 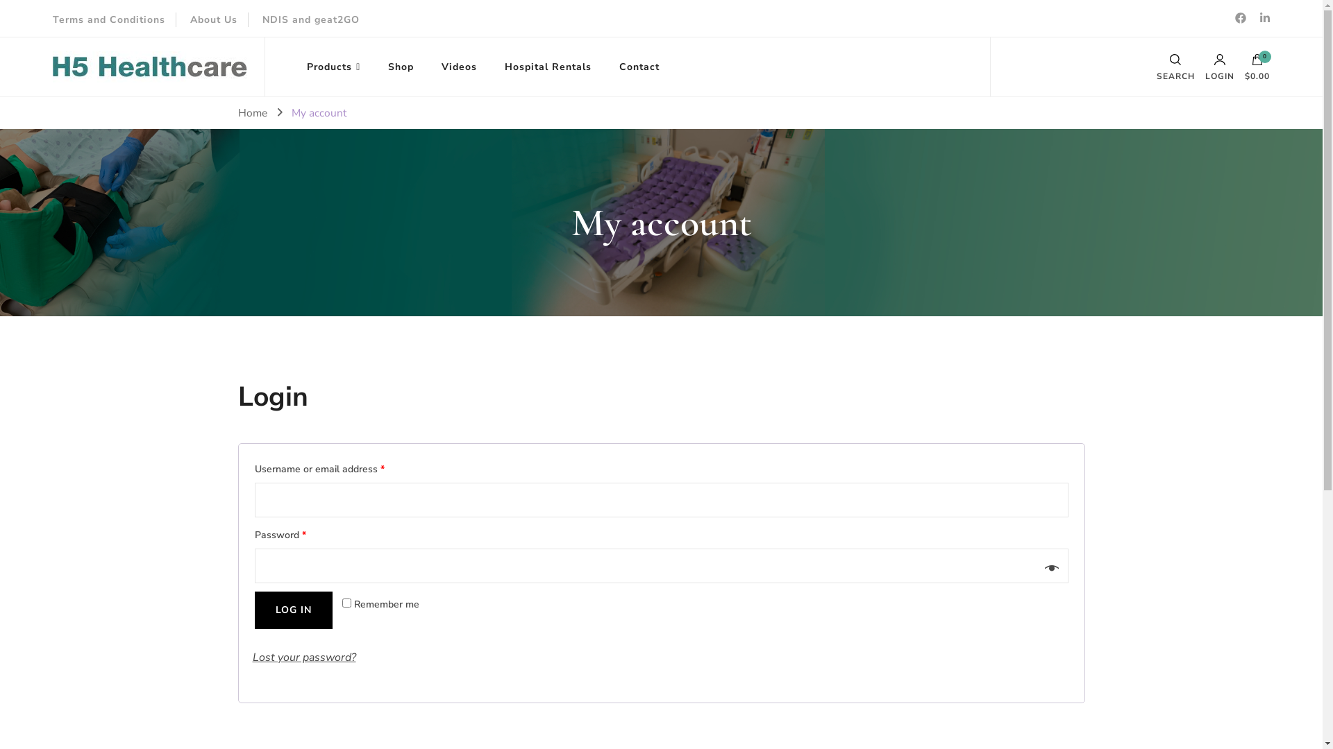 What do you see at coordinates (109, 19) in the screenshot?
I see `Terms and Conditions` at bounding box center [109, 19].